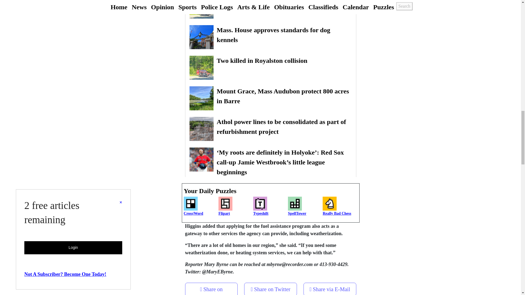 This screenshot has width=525, height=295. I want to click on SpellTower, so click(305, 208).